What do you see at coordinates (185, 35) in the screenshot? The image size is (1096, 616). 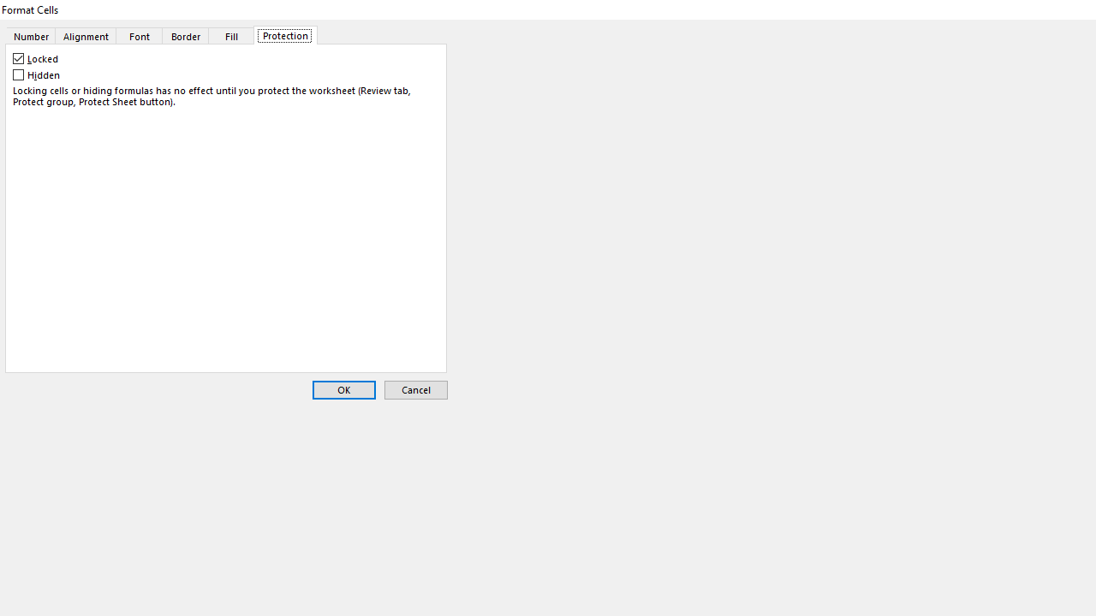 I see `Border` at bounding box center [185, 35].